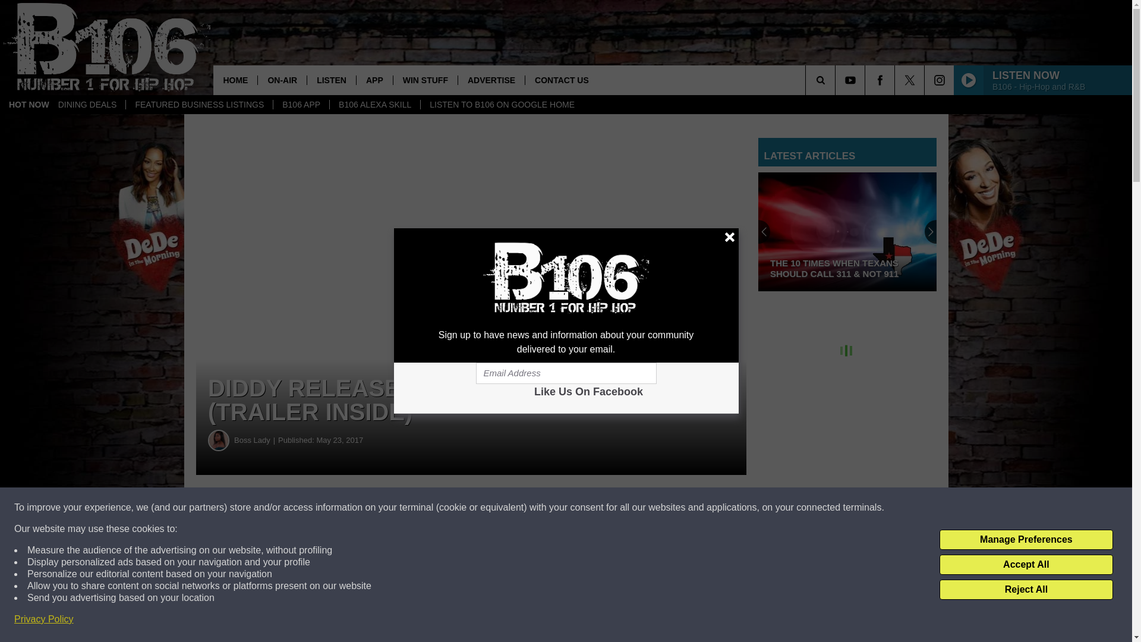  What do you see at coordinates (332, 80) in the screenshot?
I see `LISTEN` at bounding box center [332, 80].